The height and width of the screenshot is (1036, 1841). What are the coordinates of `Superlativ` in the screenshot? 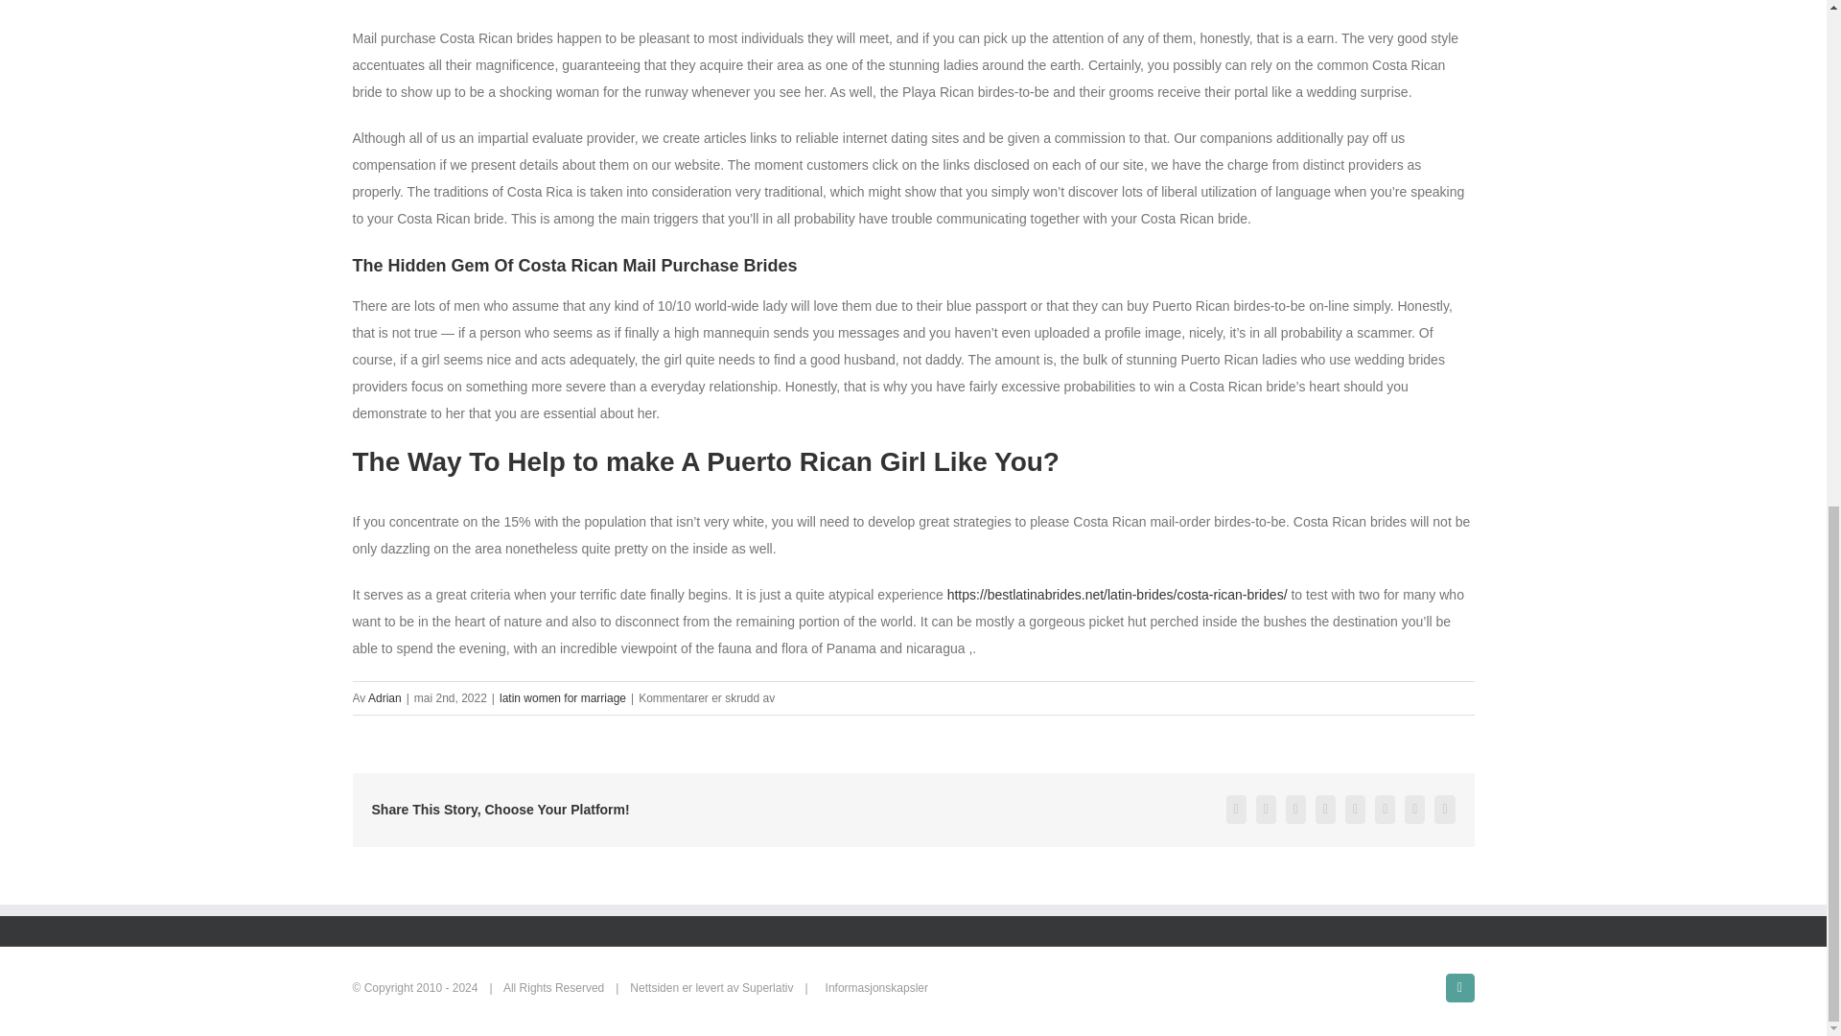 It's located at (767, 987).